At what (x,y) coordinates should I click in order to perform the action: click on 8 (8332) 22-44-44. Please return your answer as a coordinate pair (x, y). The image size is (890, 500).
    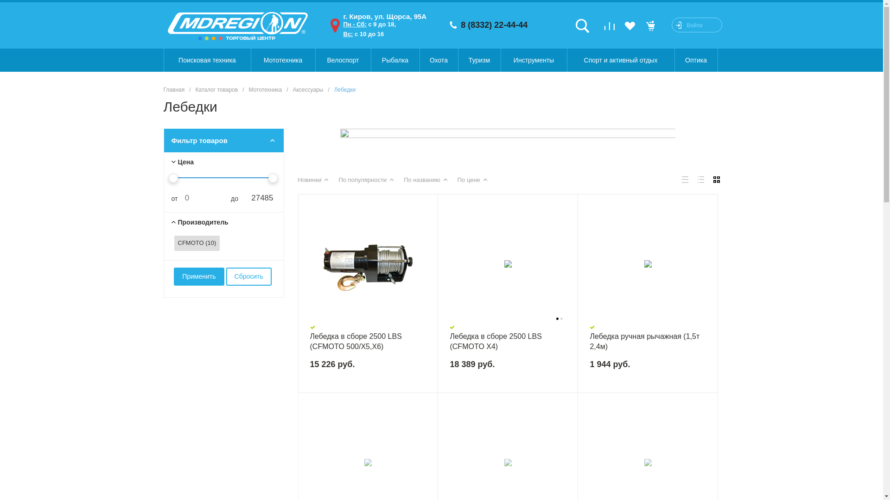
    Looking at the image, I should click on (494, 25).